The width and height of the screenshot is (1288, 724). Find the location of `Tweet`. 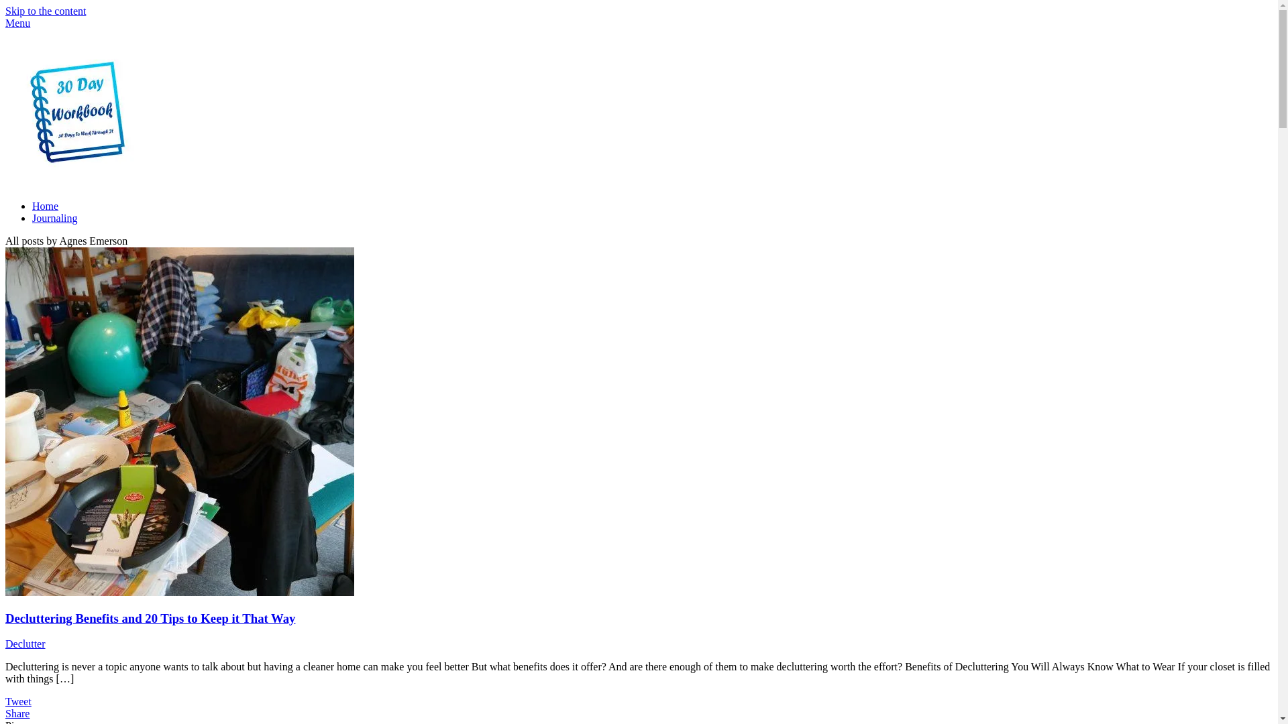

Tweet is located at coordinates (19, 701).